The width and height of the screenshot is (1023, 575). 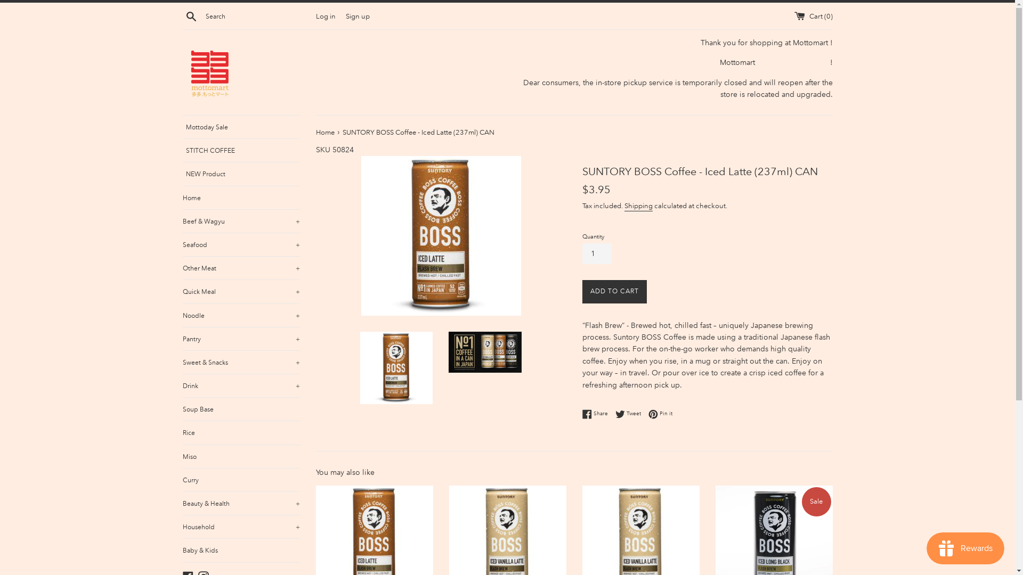 I want to click on Soup Base, so click(x=241, y=409).